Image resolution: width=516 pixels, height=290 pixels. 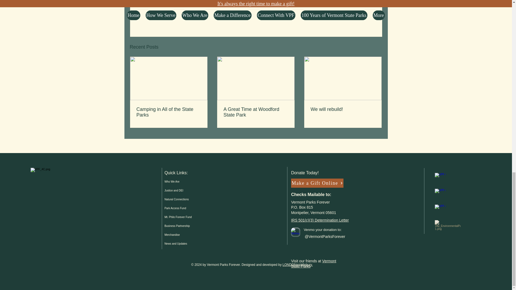 What do you see at coordinates (192, 244) in the screenshot?
I see `News and Updates` at bounding box center [192, 244].